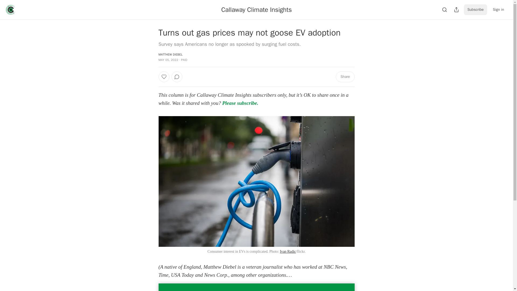 The height and width of the screenshot is (291, 517). Describe the element at coordinates (170, 54) in the screenshot. I see `MATTHEW DIEBEL` at that location.